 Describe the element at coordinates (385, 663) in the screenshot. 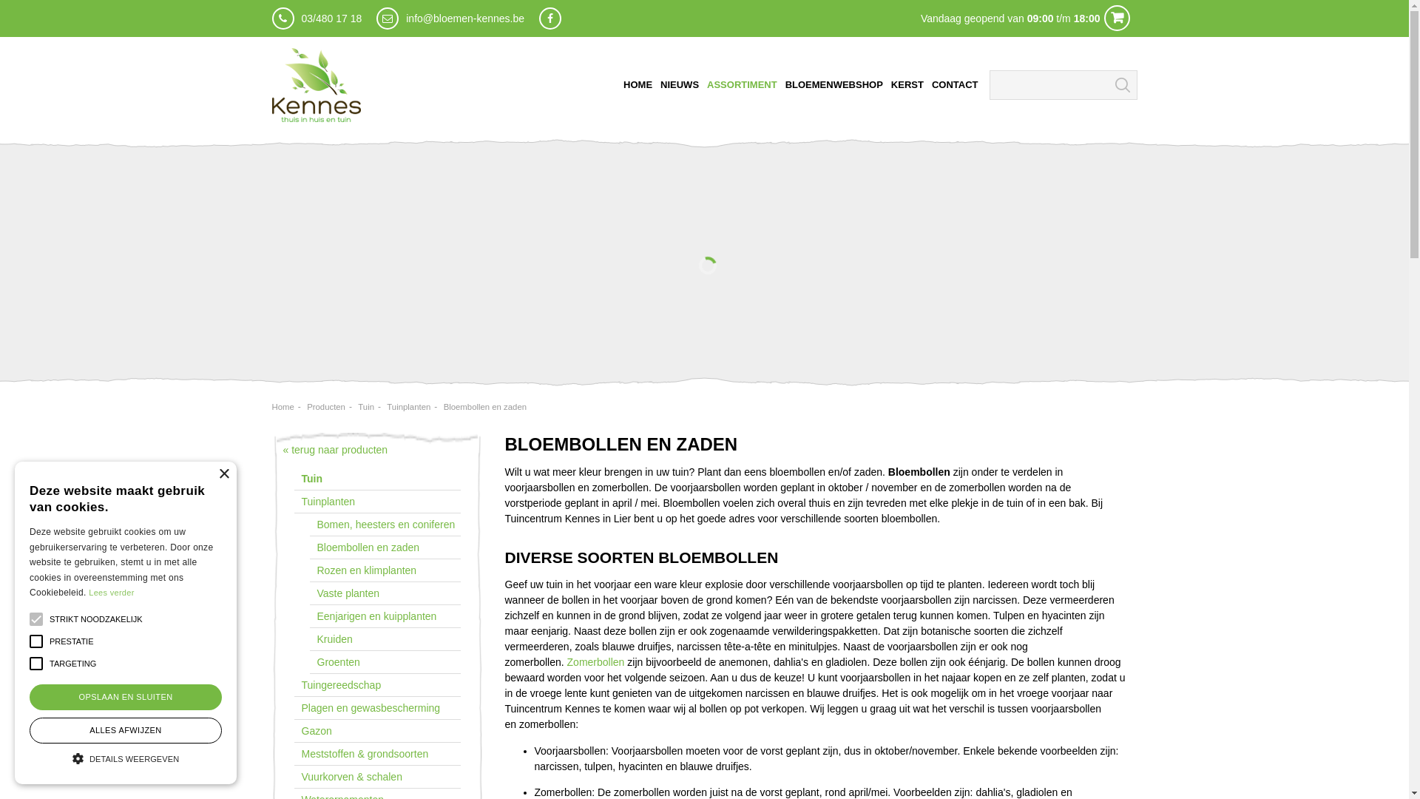

I see `Groenten` at that location.